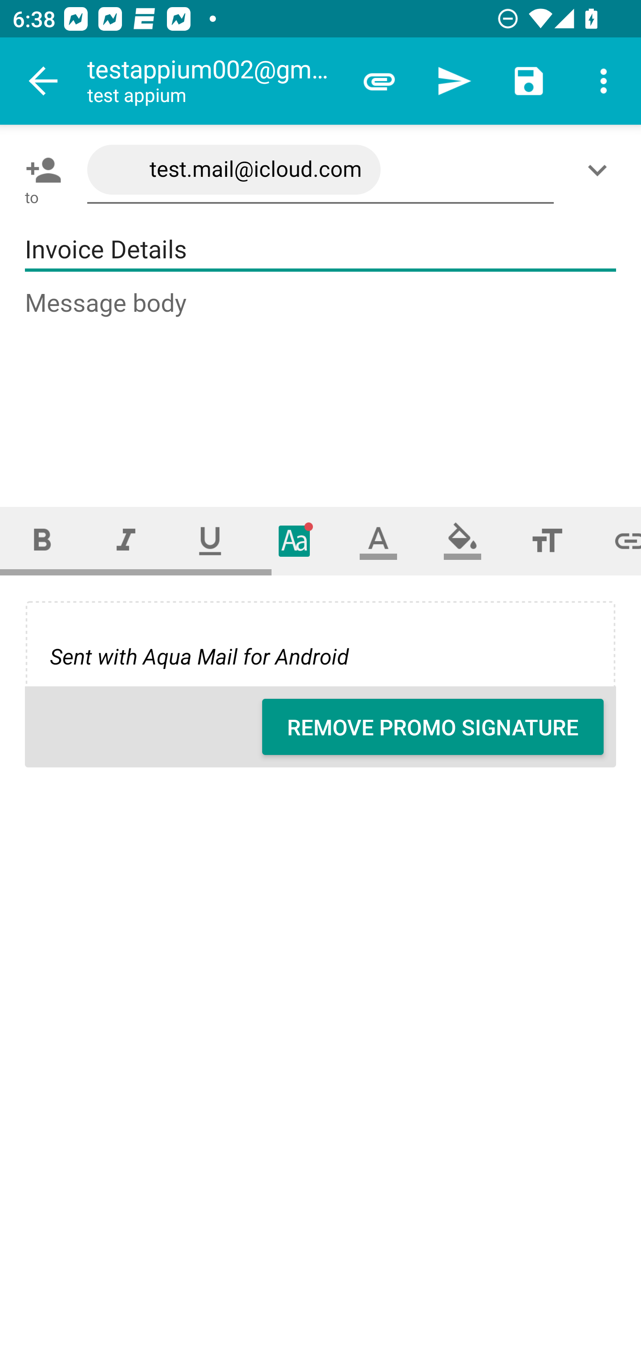 This screenshot has height=1354, width=641. What do you see at coordinates (454, 81) in the screenshot?
I see `Send` at bounding box center [454, 81].